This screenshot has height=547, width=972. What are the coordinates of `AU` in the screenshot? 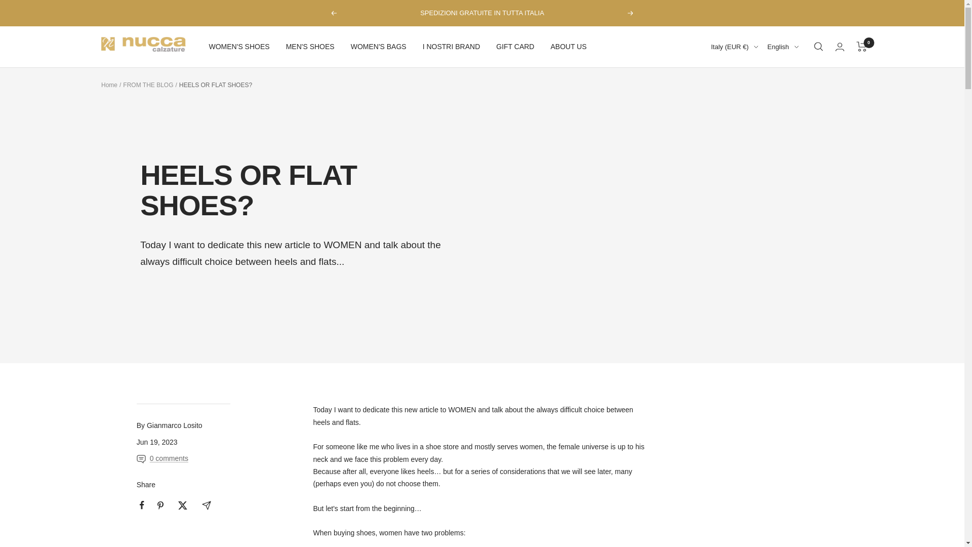 It's located at (664, 255).